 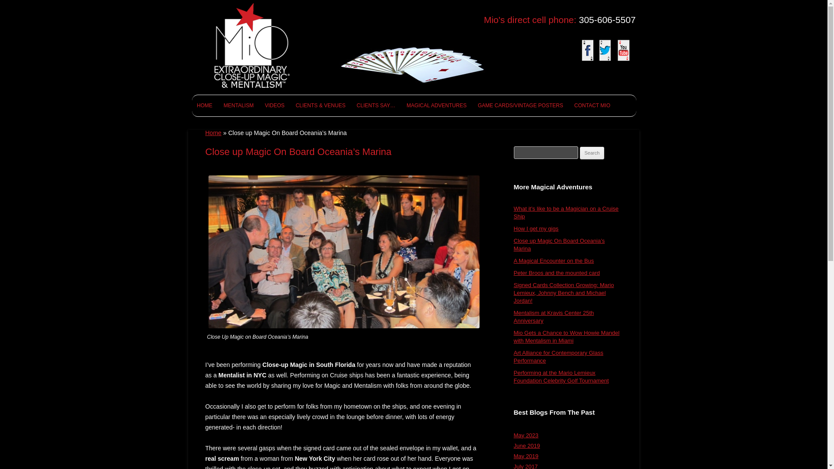 I want to click on July 2017, so click(x=526, y=466).